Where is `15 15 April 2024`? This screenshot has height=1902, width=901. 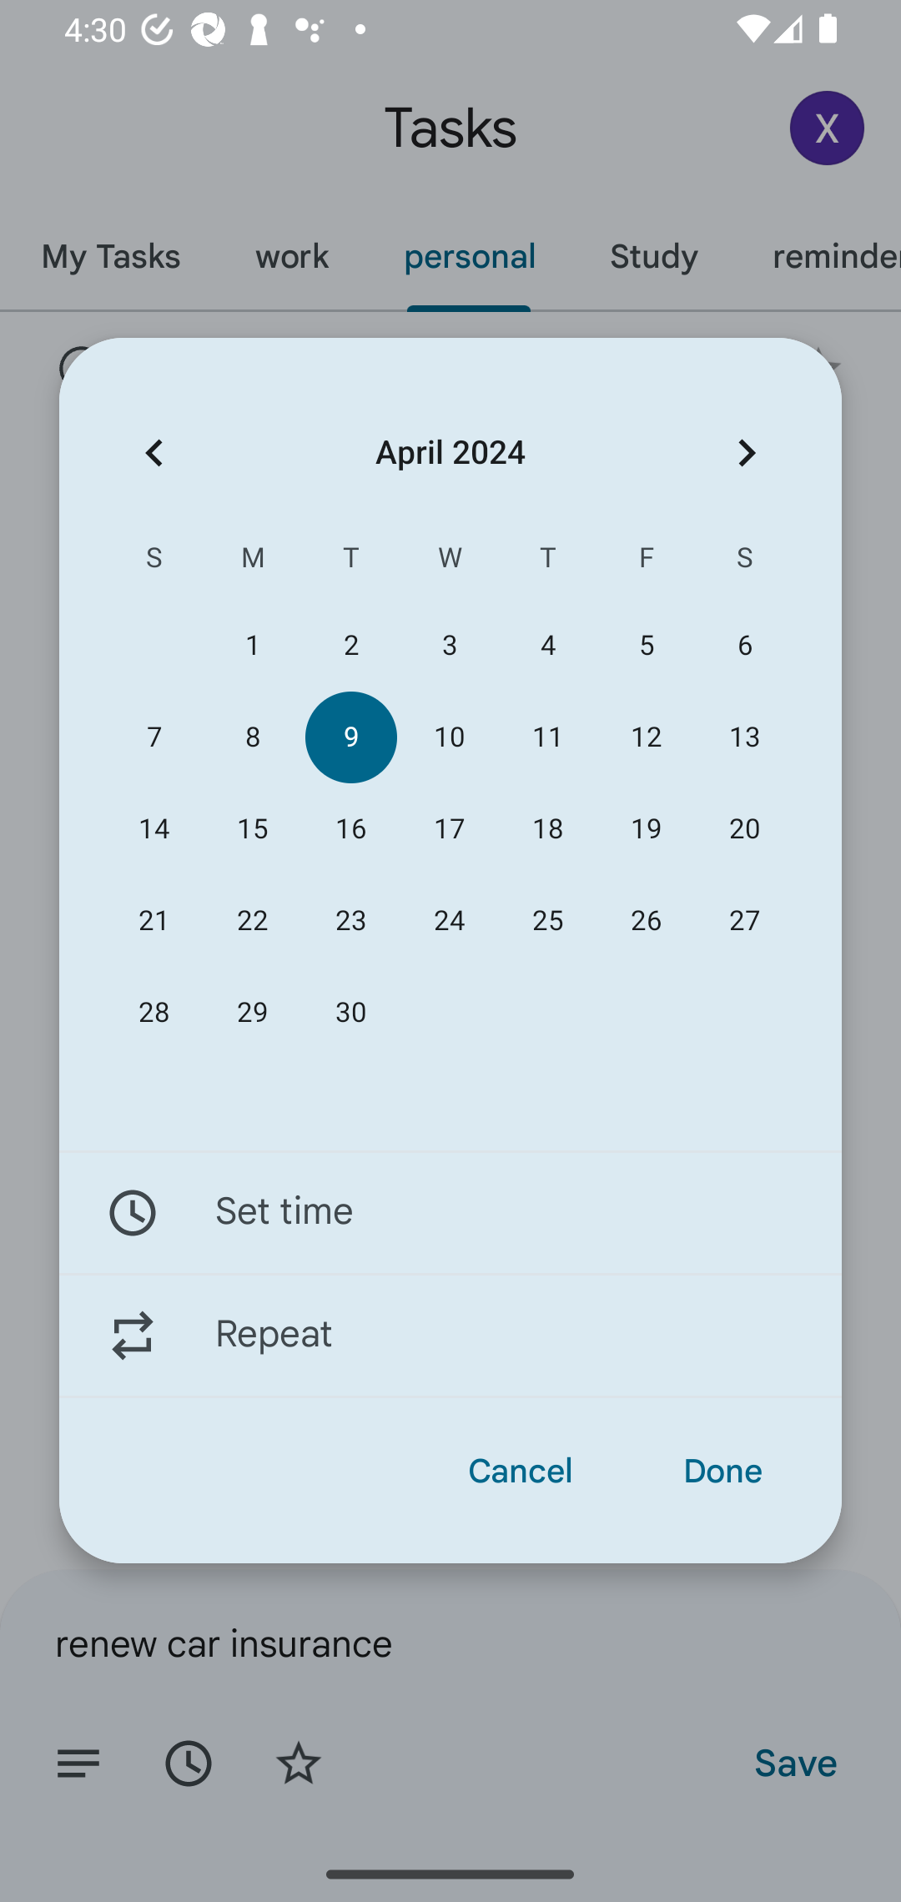
15 15 April 2024 is located at coordinates (252, 829).